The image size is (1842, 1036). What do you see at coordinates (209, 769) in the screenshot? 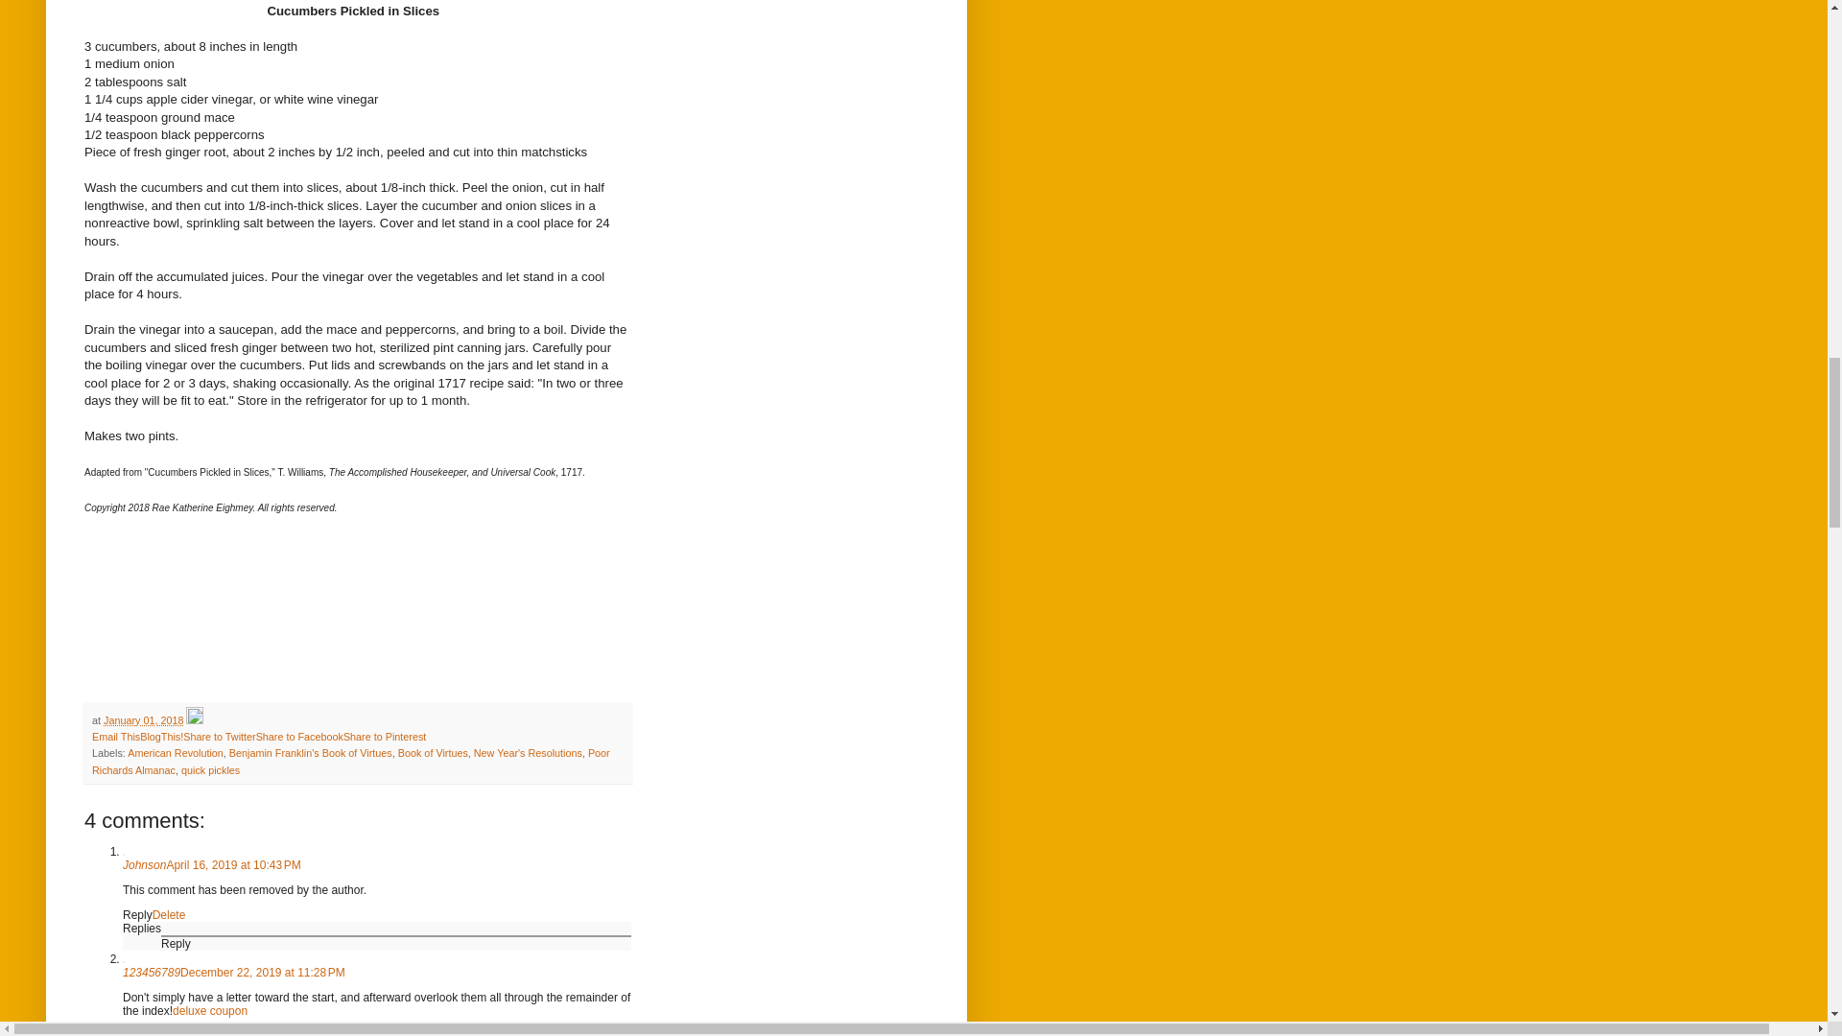
I see `quick pickles` at bounding box center [209, 769].